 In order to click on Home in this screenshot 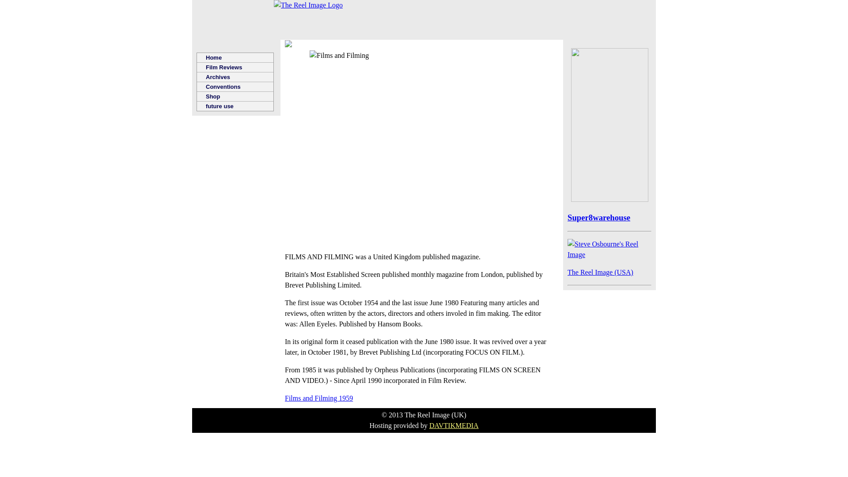, I will do `click(235, 57)`.